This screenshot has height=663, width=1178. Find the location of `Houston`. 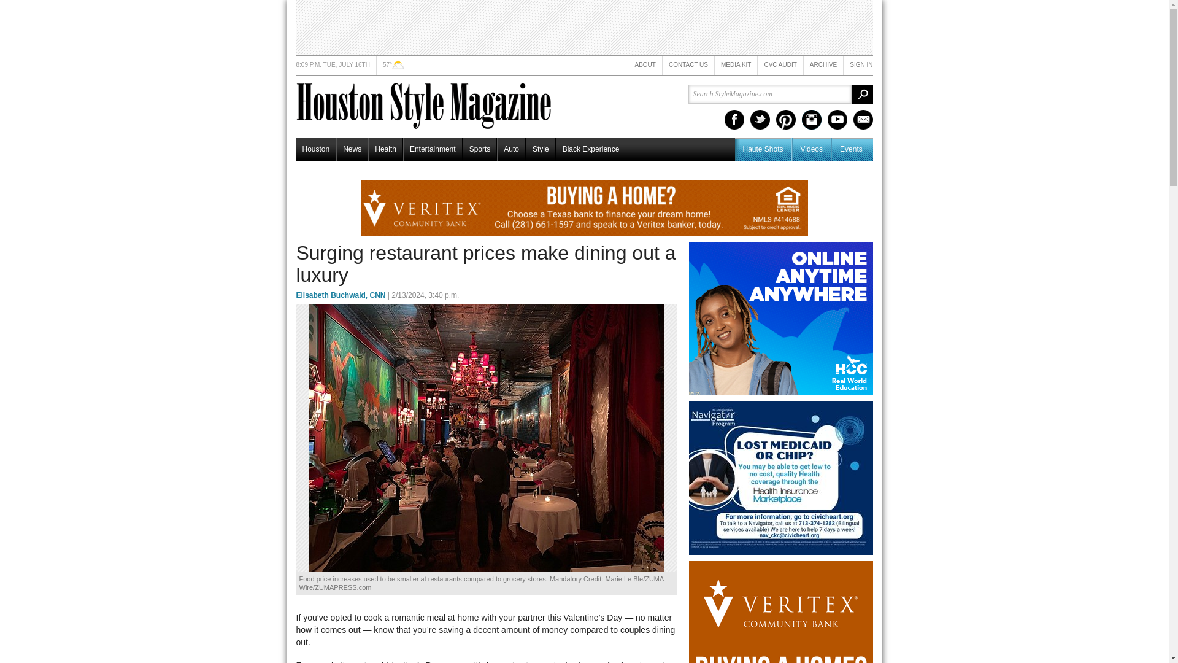

Houston is located at coordinates (315, 149).